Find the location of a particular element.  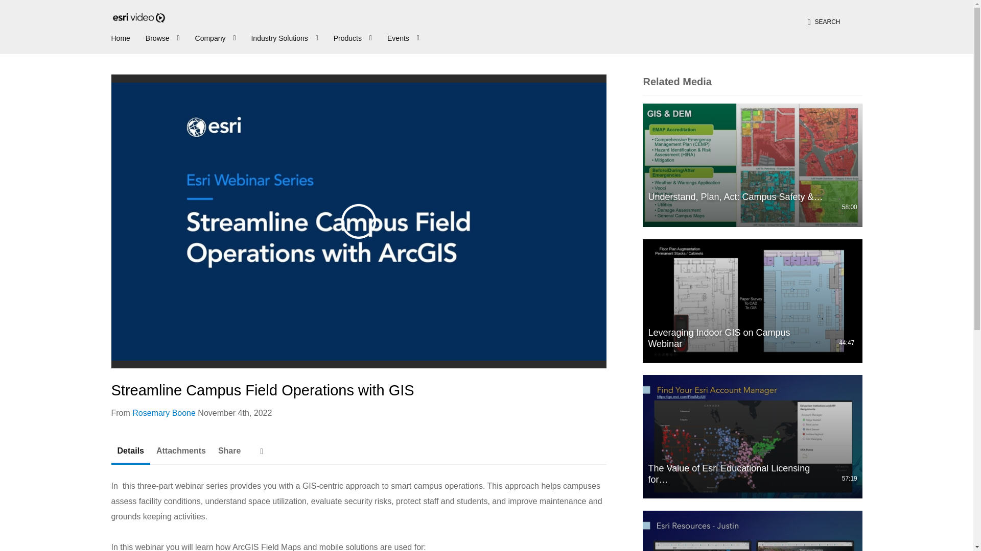

Browse is located at coordinates (163, 37).